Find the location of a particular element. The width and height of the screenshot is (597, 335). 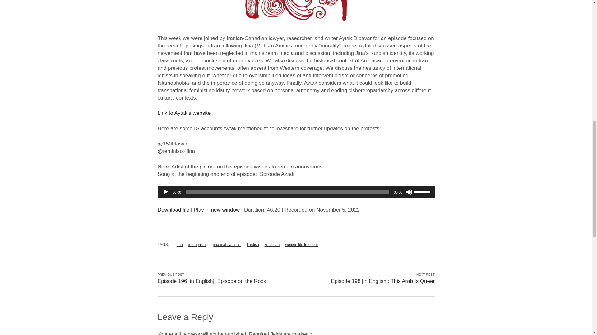

View all posts tagged iranuprising is located at coordinates (198, 244).